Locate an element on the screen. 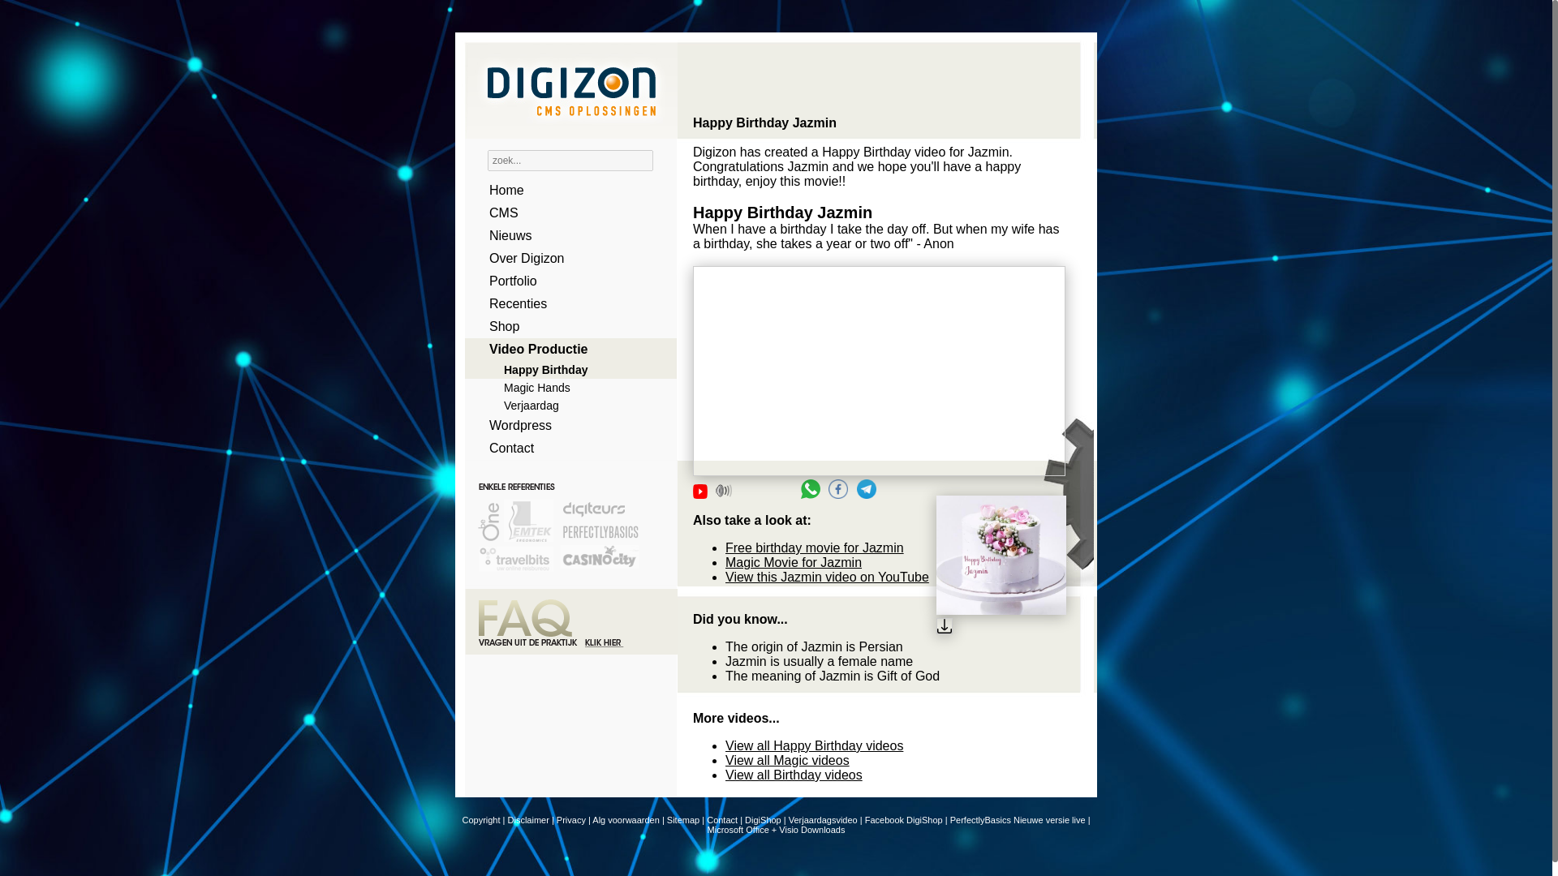 This screenshot has width=1558, height=876. Copyright is located at coordinates (480, 820).